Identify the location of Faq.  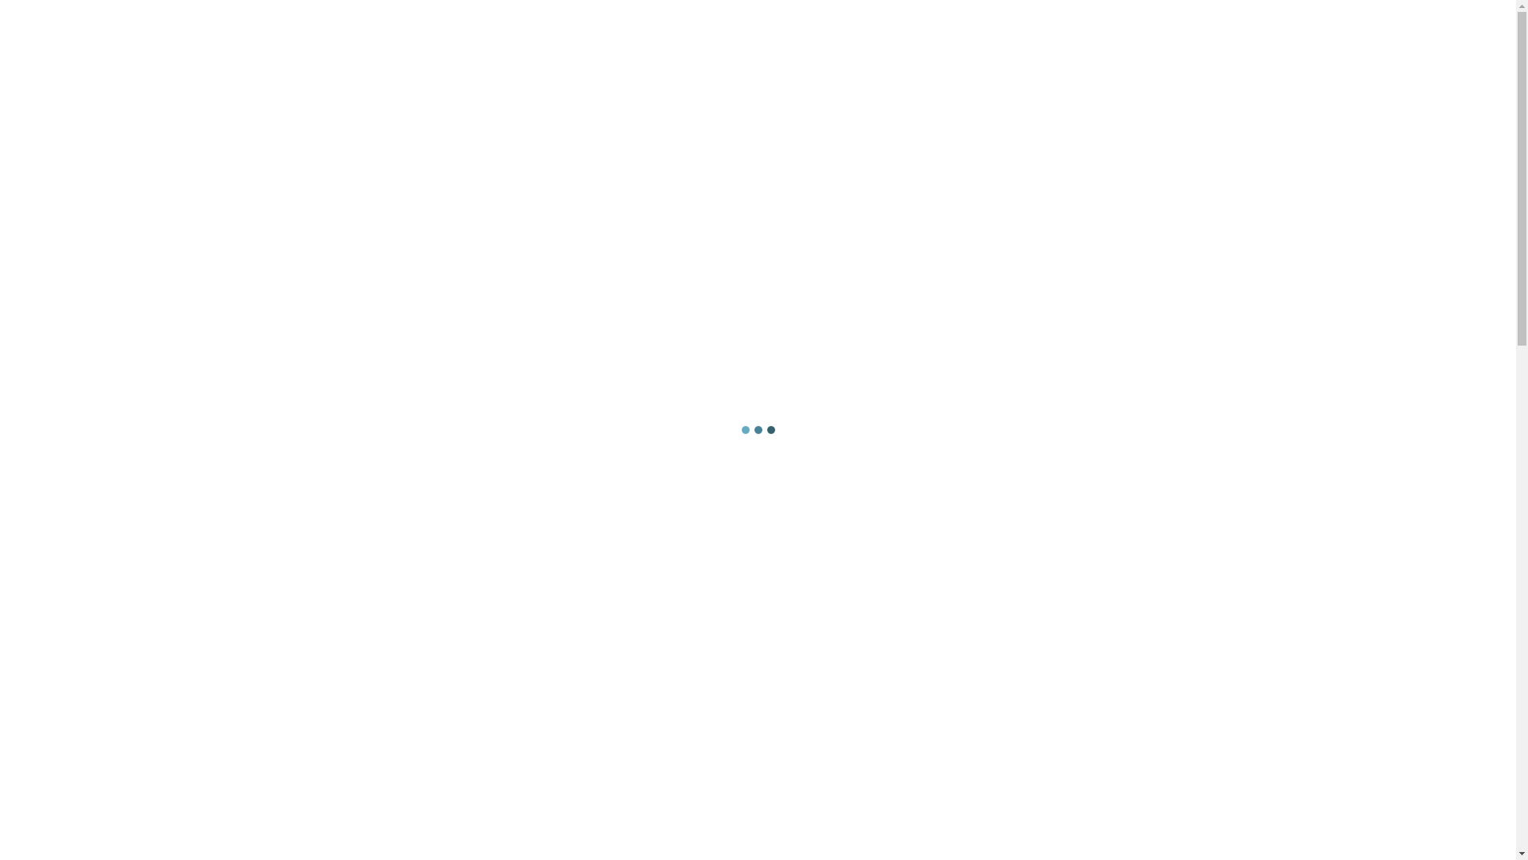
(480, 13).